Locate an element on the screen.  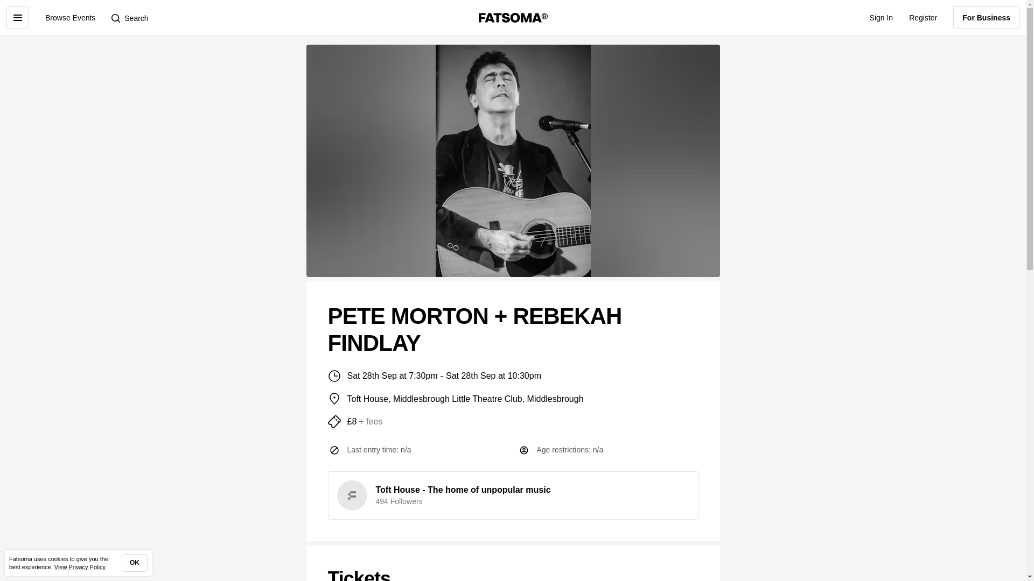
View Privacy Policy is located at coordinates (80, 566).